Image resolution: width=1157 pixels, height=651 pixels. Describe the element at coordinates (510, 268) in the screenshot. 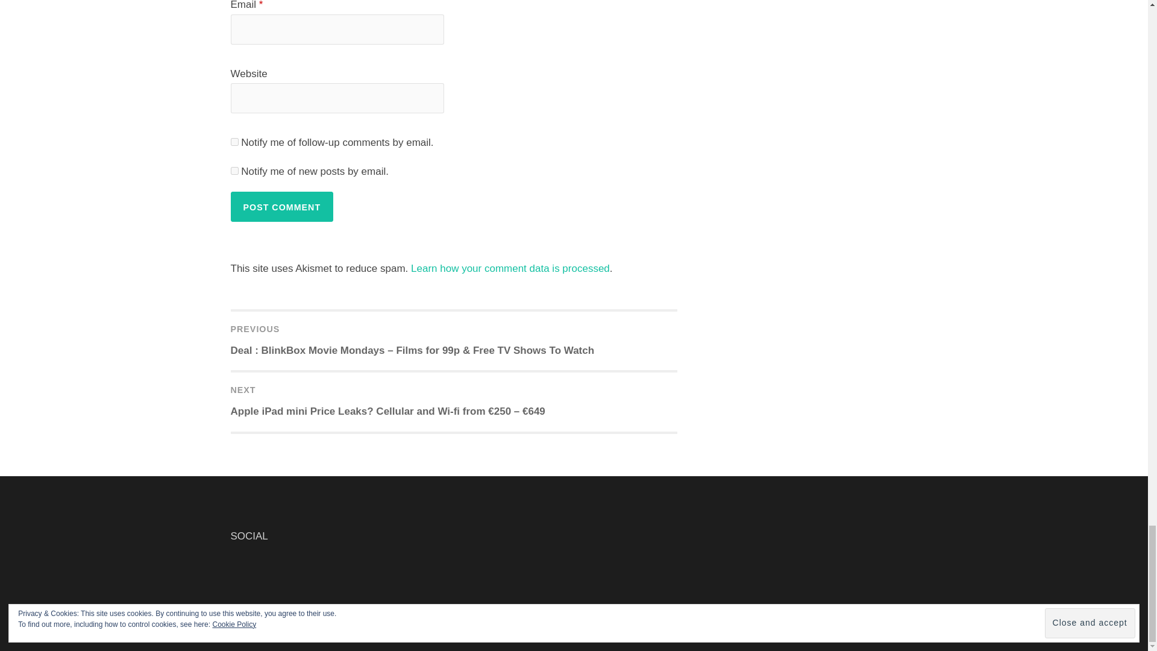

I see `Learn how your comment data is processed` at that location.